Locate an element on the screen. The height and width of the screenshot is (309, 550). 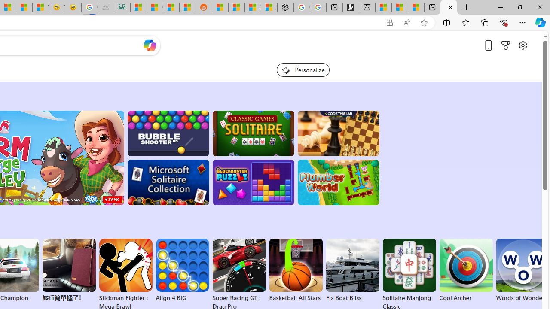
BlockBuster: Adventures Puzzle is located at coordinates (253, 182).